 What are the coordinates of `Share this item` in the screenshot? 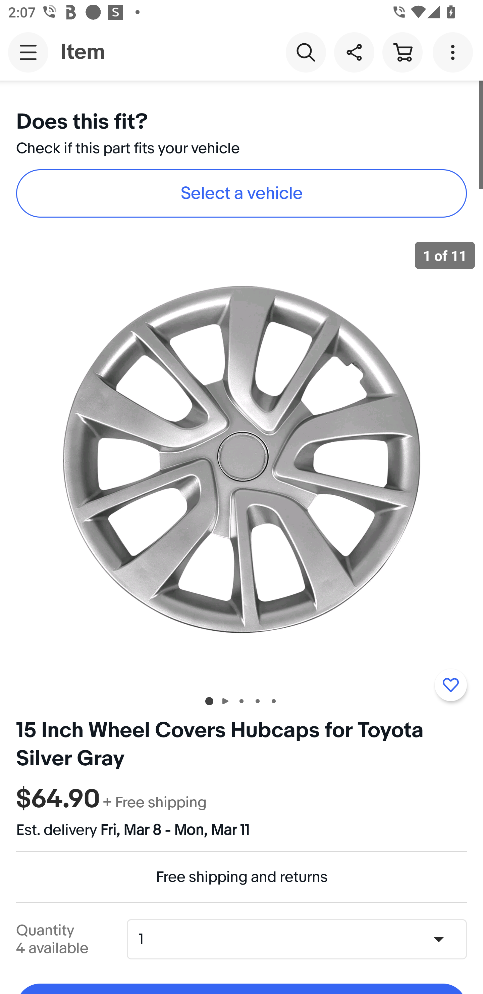 It's located at (354, 52).